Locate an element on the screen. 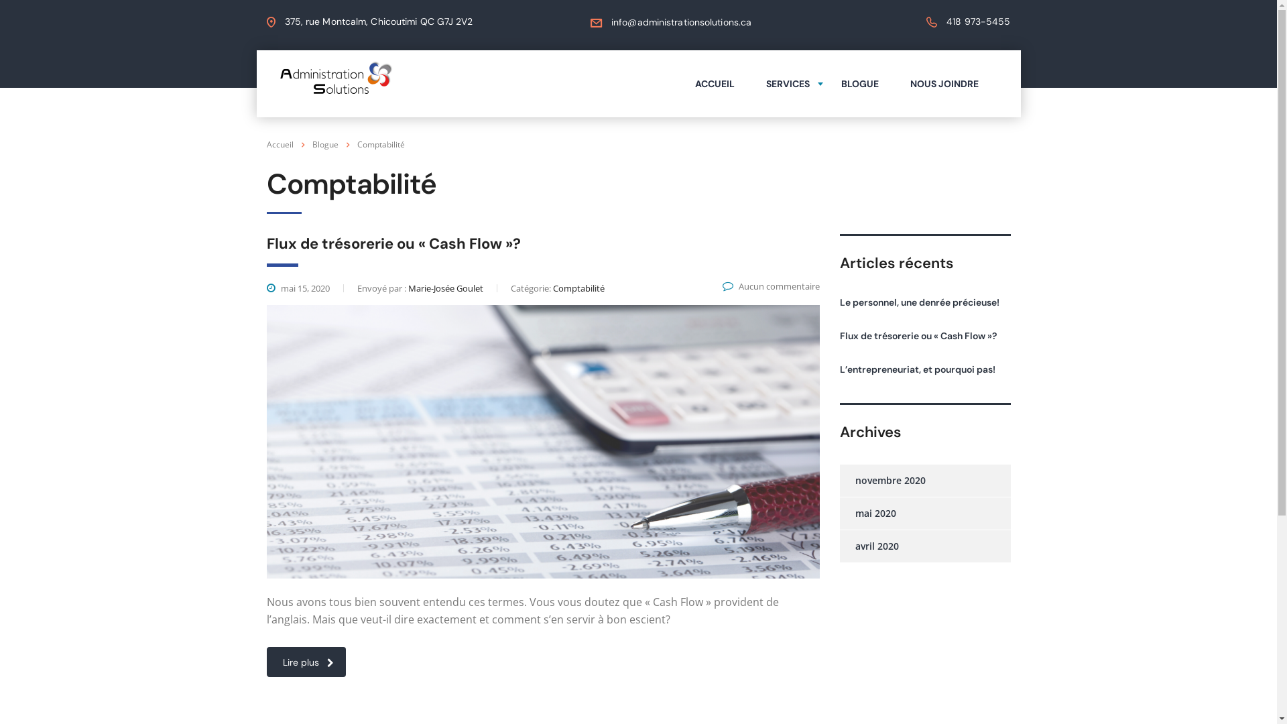  BLOGUE is located at coordinates (860, 83).